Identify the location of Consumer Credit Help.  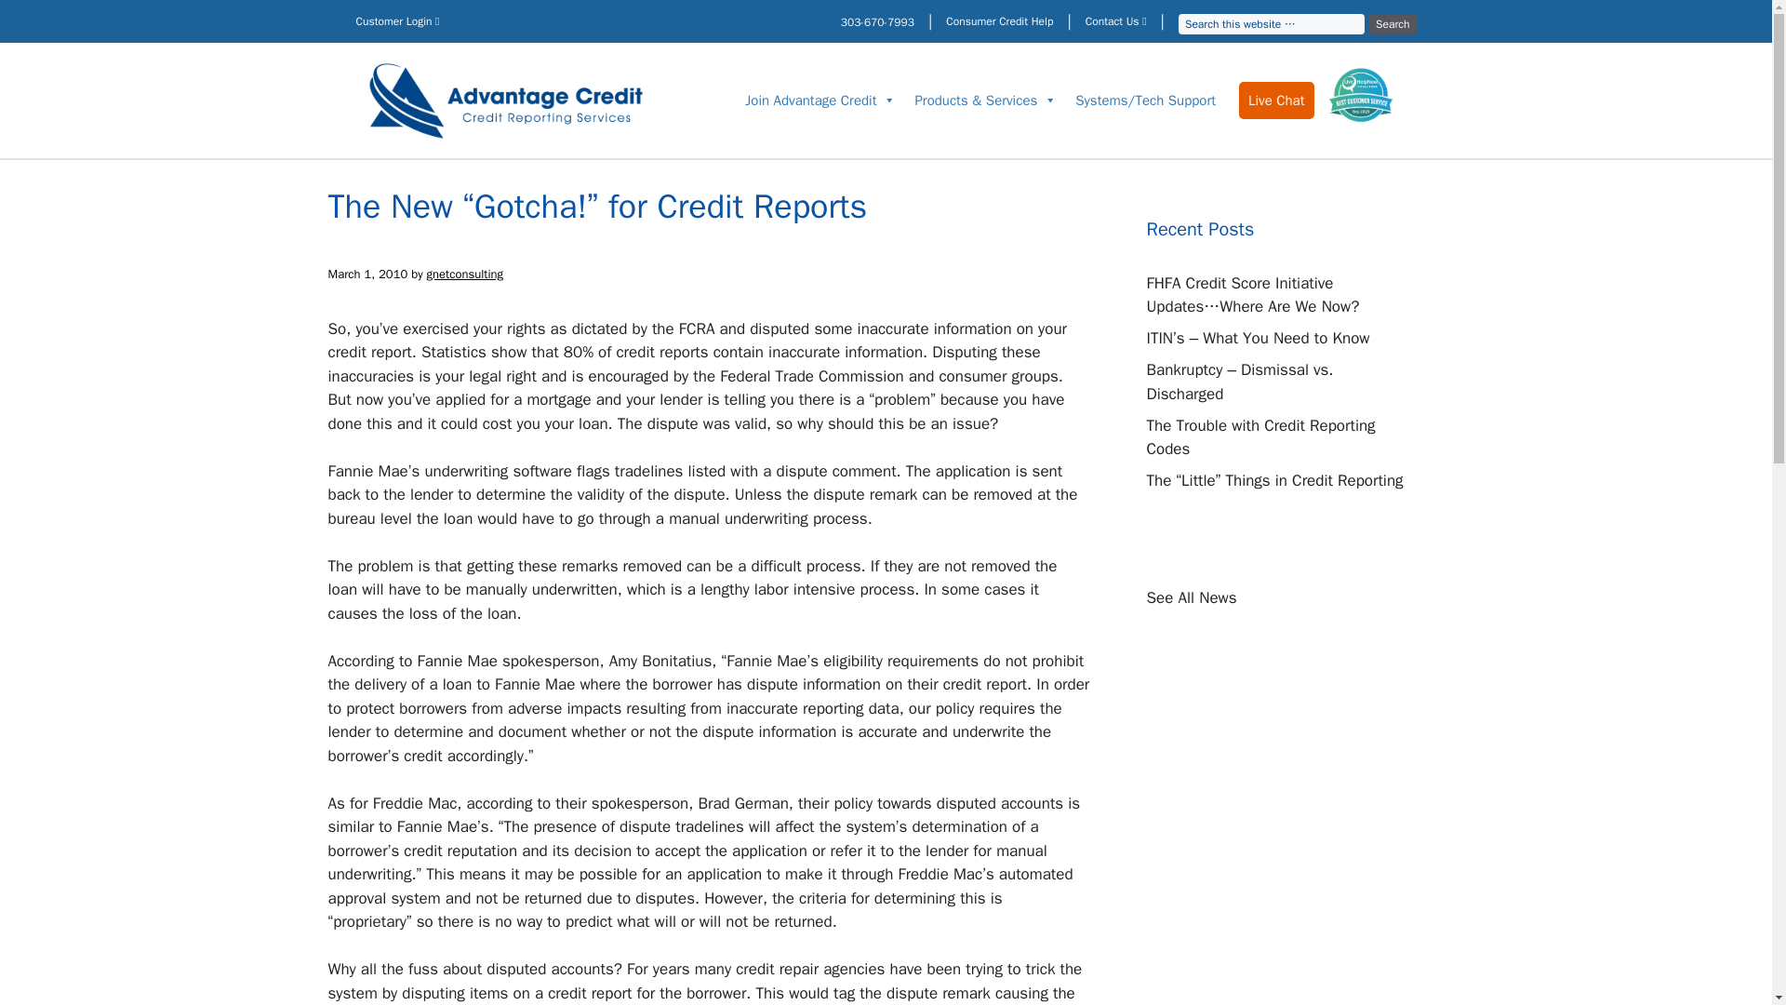
(999, 21).